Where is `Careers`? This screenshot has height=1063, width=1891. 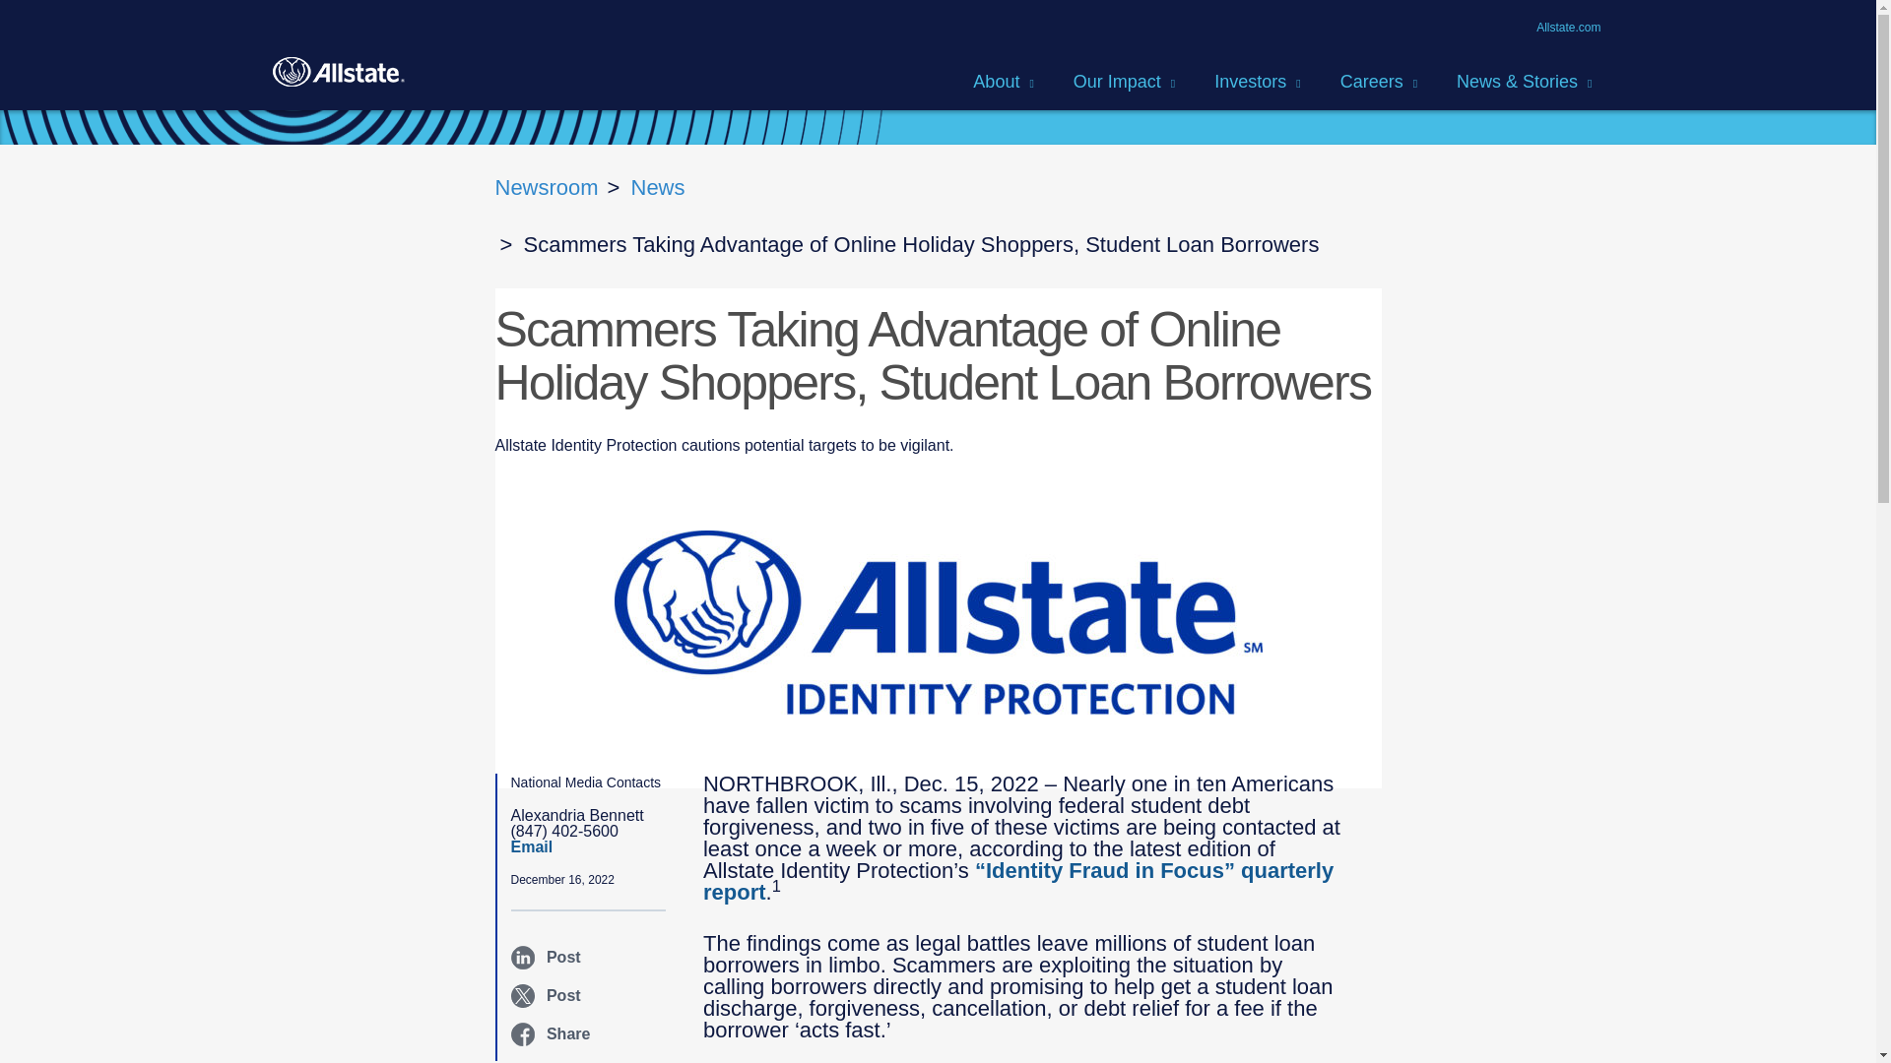 Careers is located at coordinates (1383, 83).